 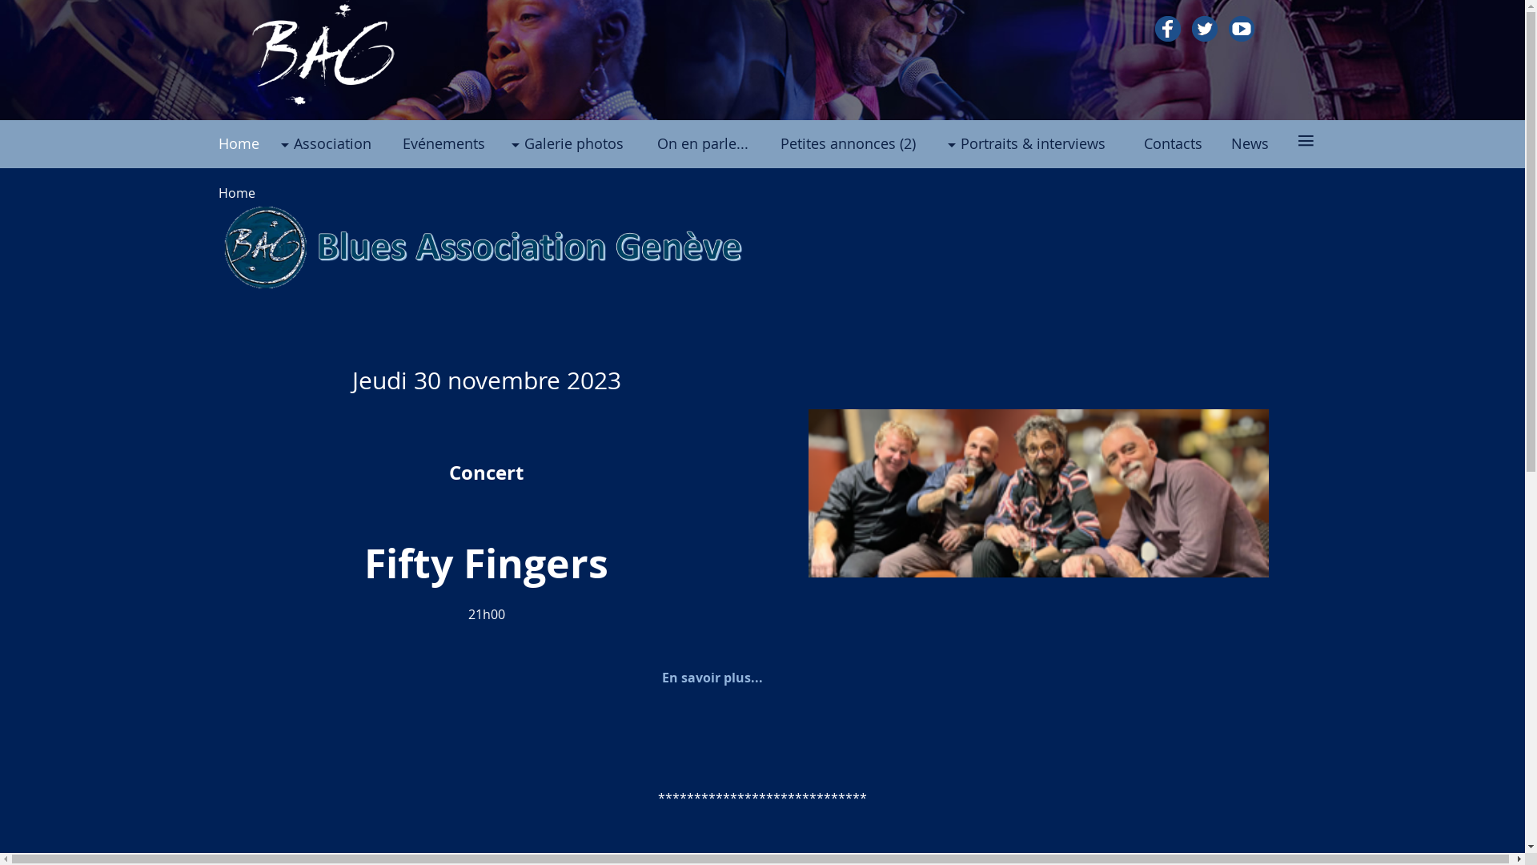 What do you see at coordinates (1188, 144) in the screenshot?
I see `Contacts` at bounding box center [1188, 144].